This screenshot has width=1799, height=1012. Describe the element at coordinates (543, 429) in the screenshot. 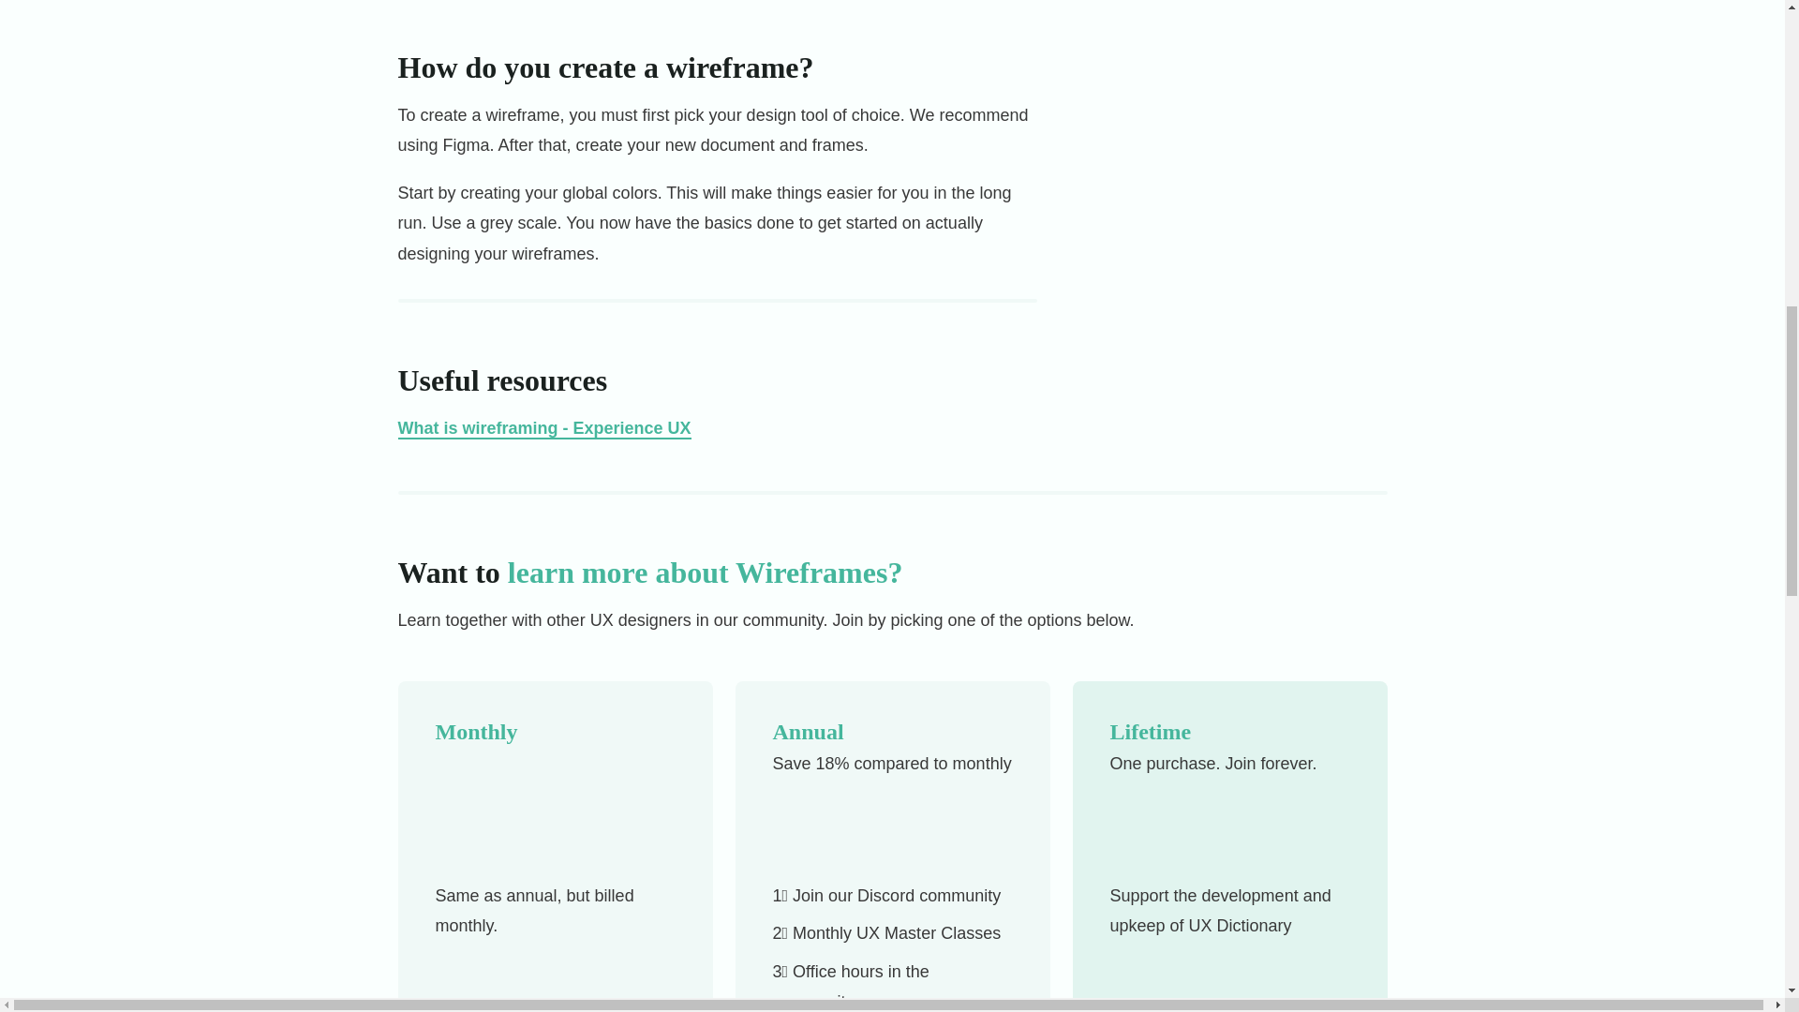

I see `What is wireframing` at that location.